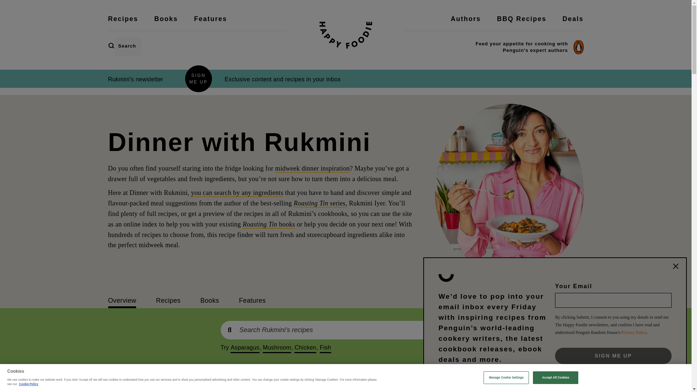  Describe the element at coordinates (573, 23) in the screenshot. I see `Deals` at that location.